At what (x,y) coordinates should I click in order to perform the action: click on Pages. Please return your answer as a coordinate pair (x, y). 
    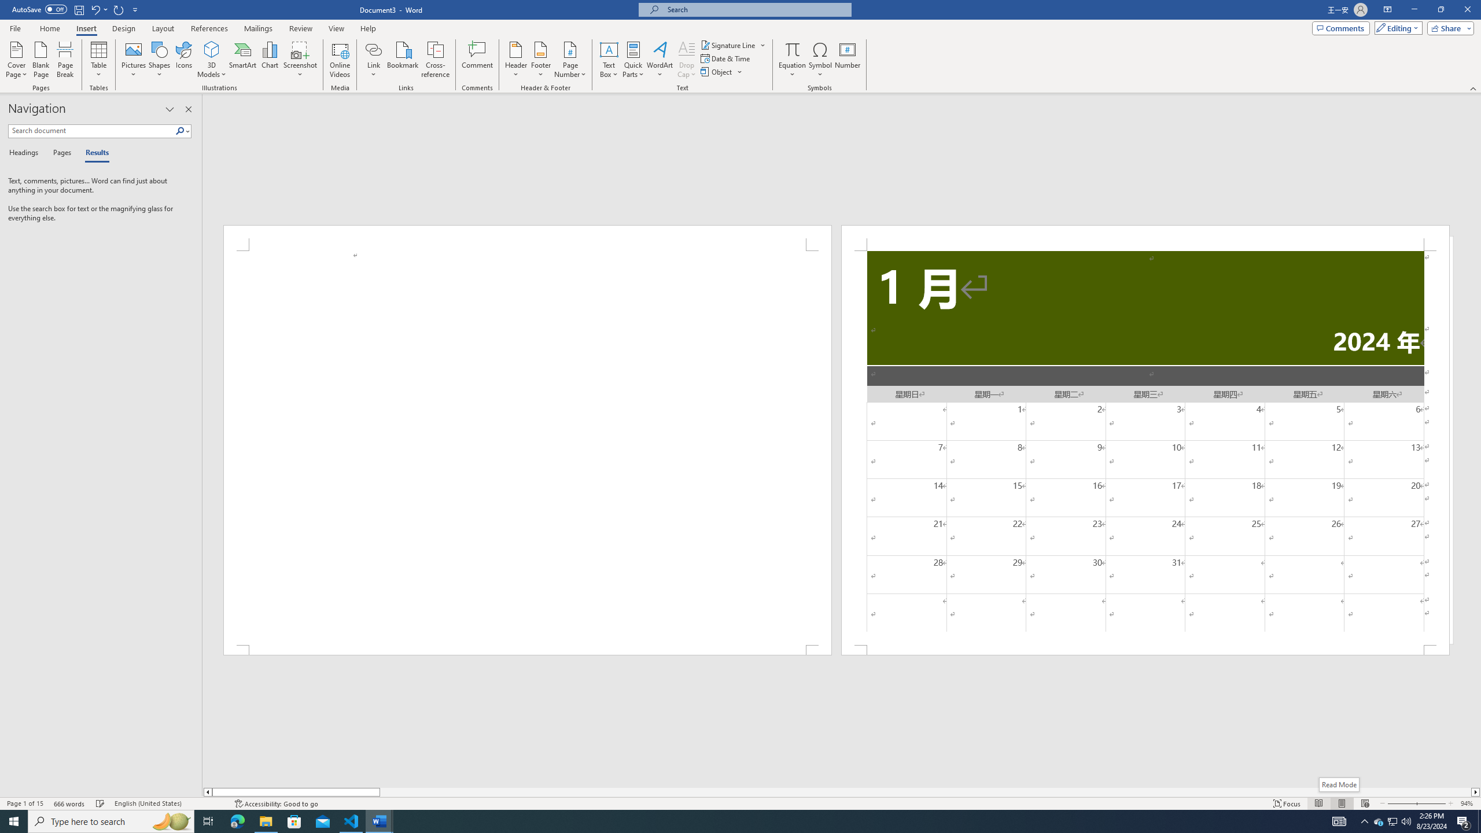
    Looking at the image, I should click on (60, 153).